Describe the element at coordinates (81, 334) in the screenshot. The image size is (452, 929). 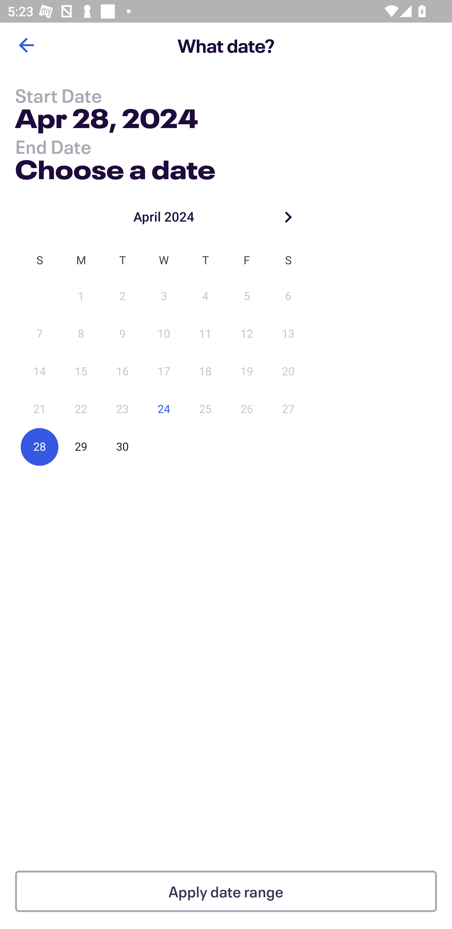
I see `8 08 April 2024` at that location.